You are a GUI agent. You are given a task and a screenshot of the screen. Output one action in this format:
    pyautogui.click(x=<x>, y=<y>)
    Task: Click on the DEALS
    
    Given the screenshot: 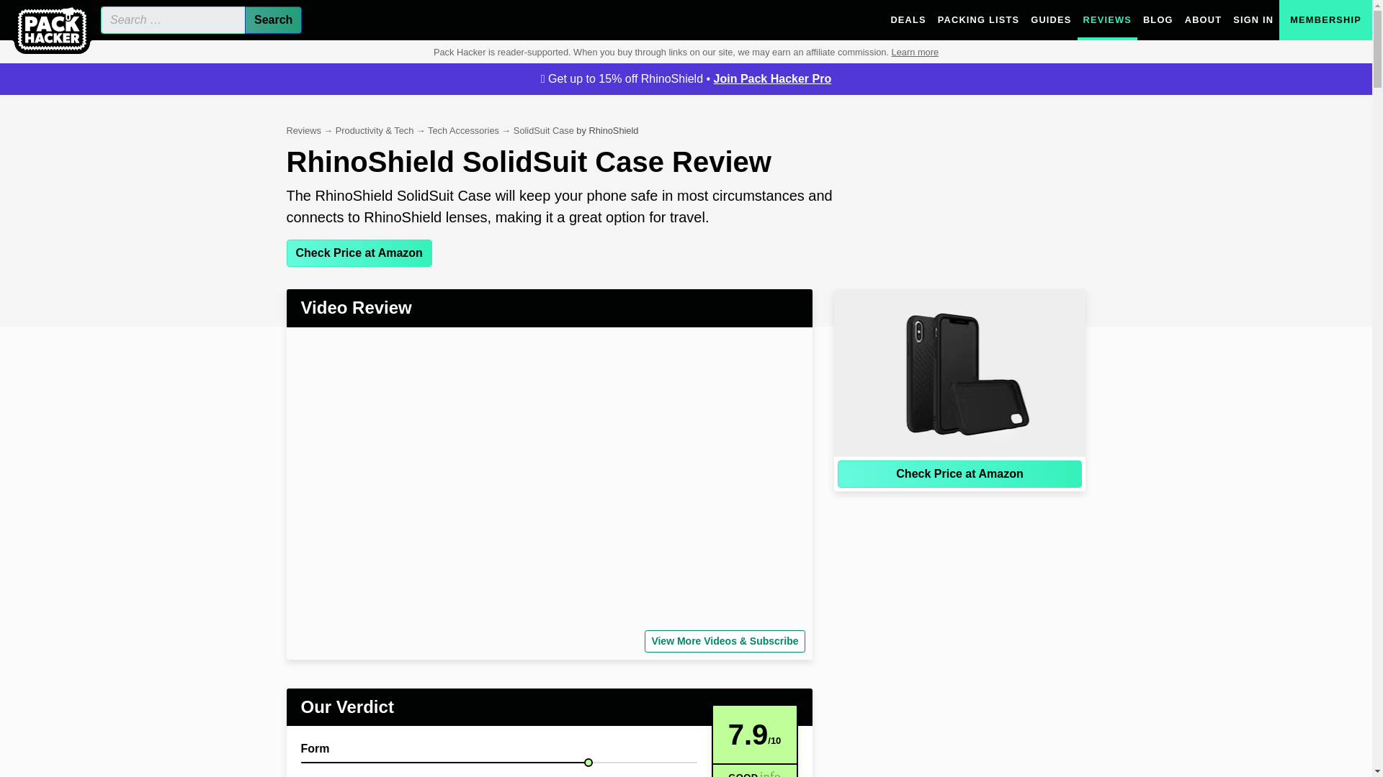 What is the action you would take?
    pyautogui.click(x=908, y=20)
    